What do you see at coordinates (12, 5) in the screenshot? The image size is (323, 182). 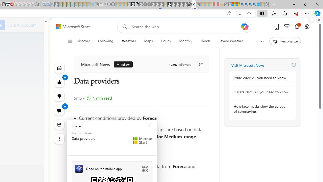 I see `MediaWiki` at bounding box center [12, 5].